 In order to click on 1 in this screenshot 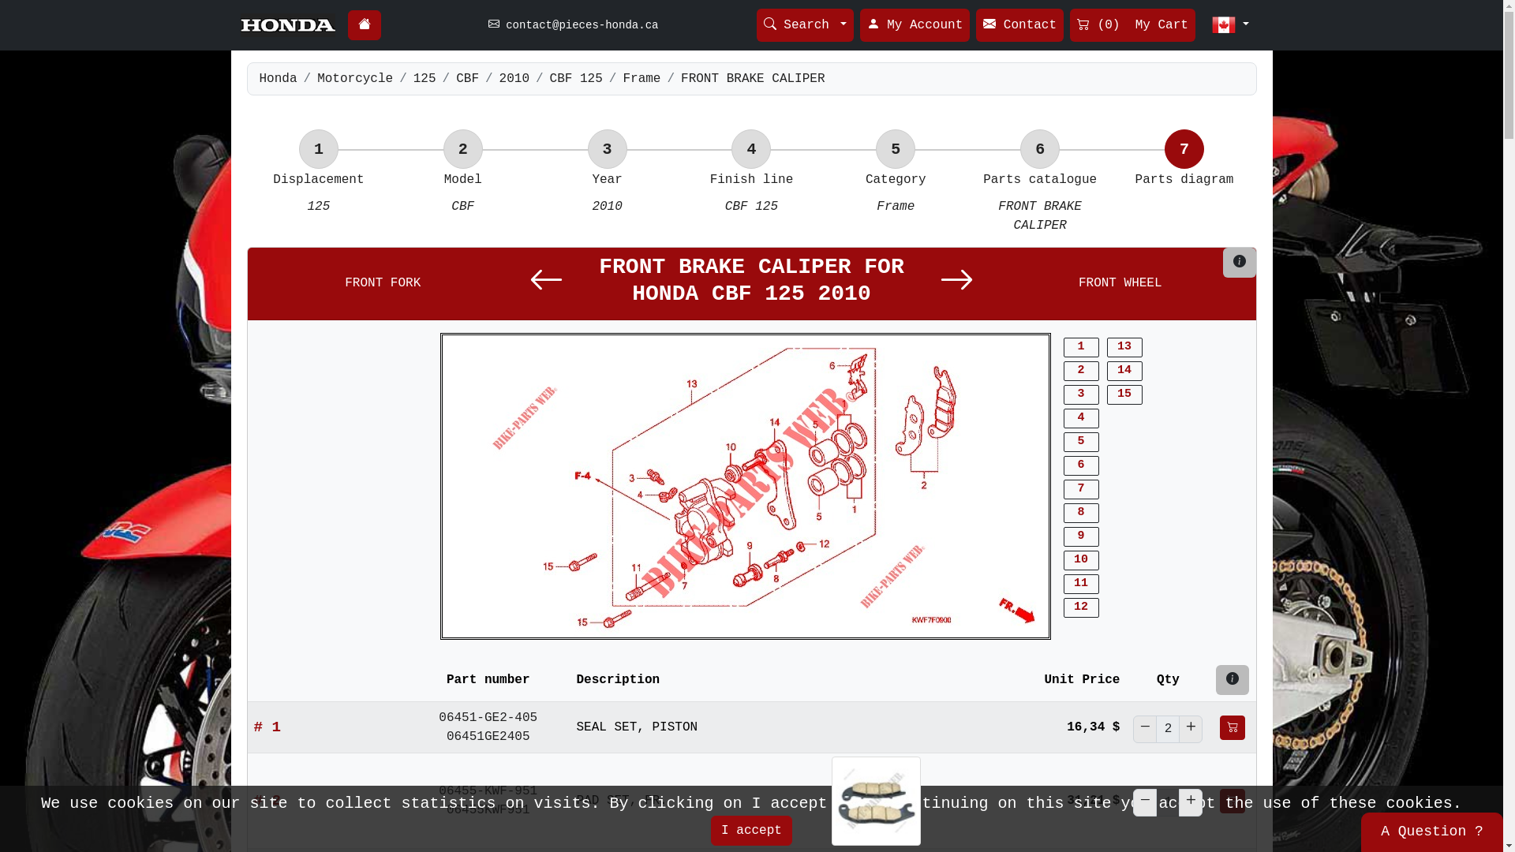, I will do `click(319, 149)`.